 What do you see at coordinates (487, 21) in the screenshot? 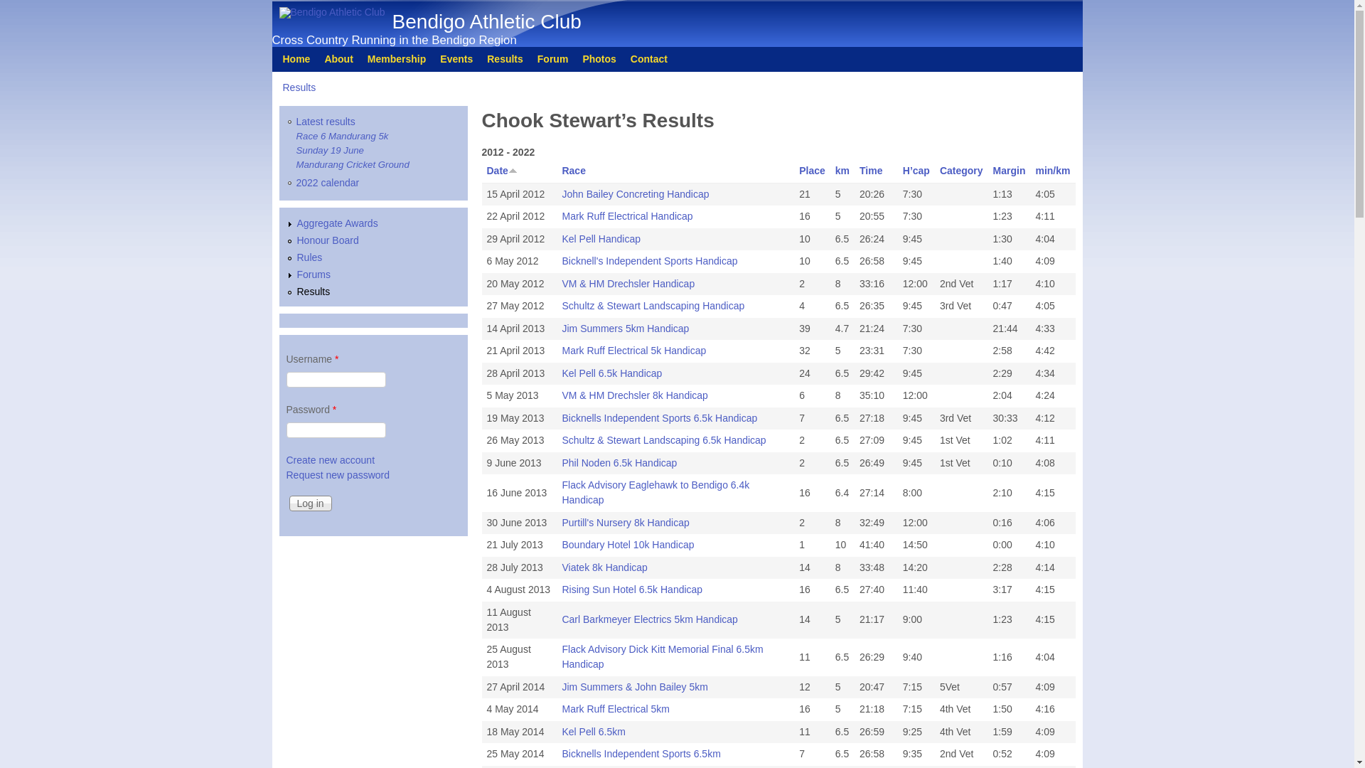
I see `Bendigo Athletic Club` at bounding box center [487, 21].